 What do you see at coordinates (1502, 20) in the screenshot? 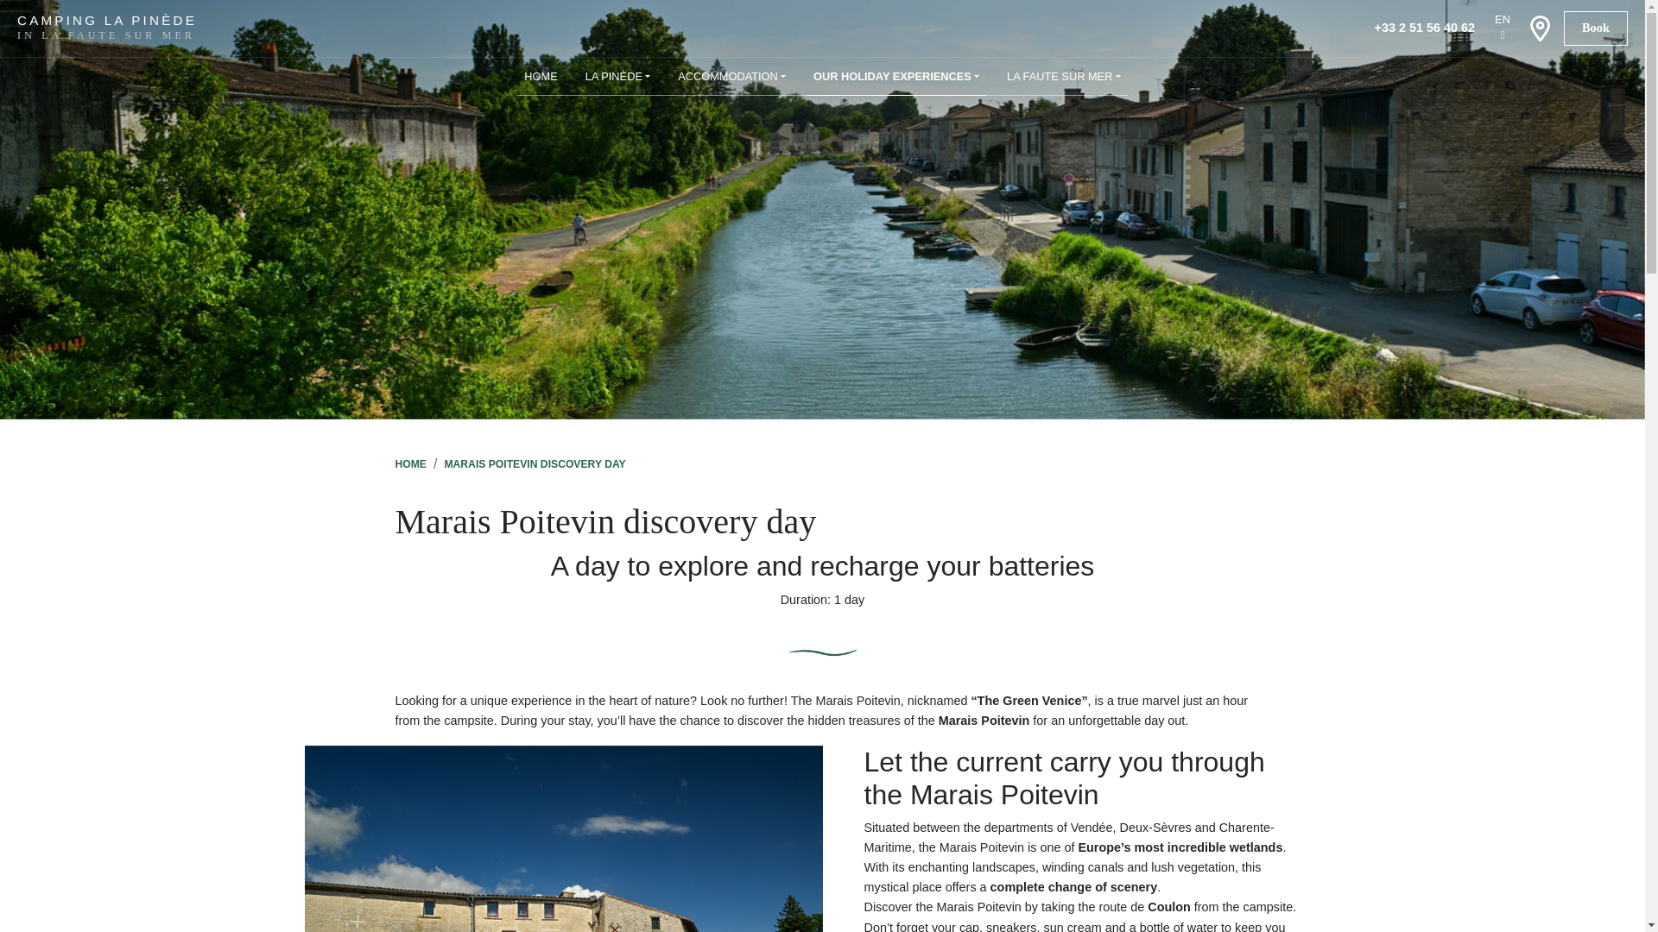
I see `EN` at bounding box center [1502, 20].